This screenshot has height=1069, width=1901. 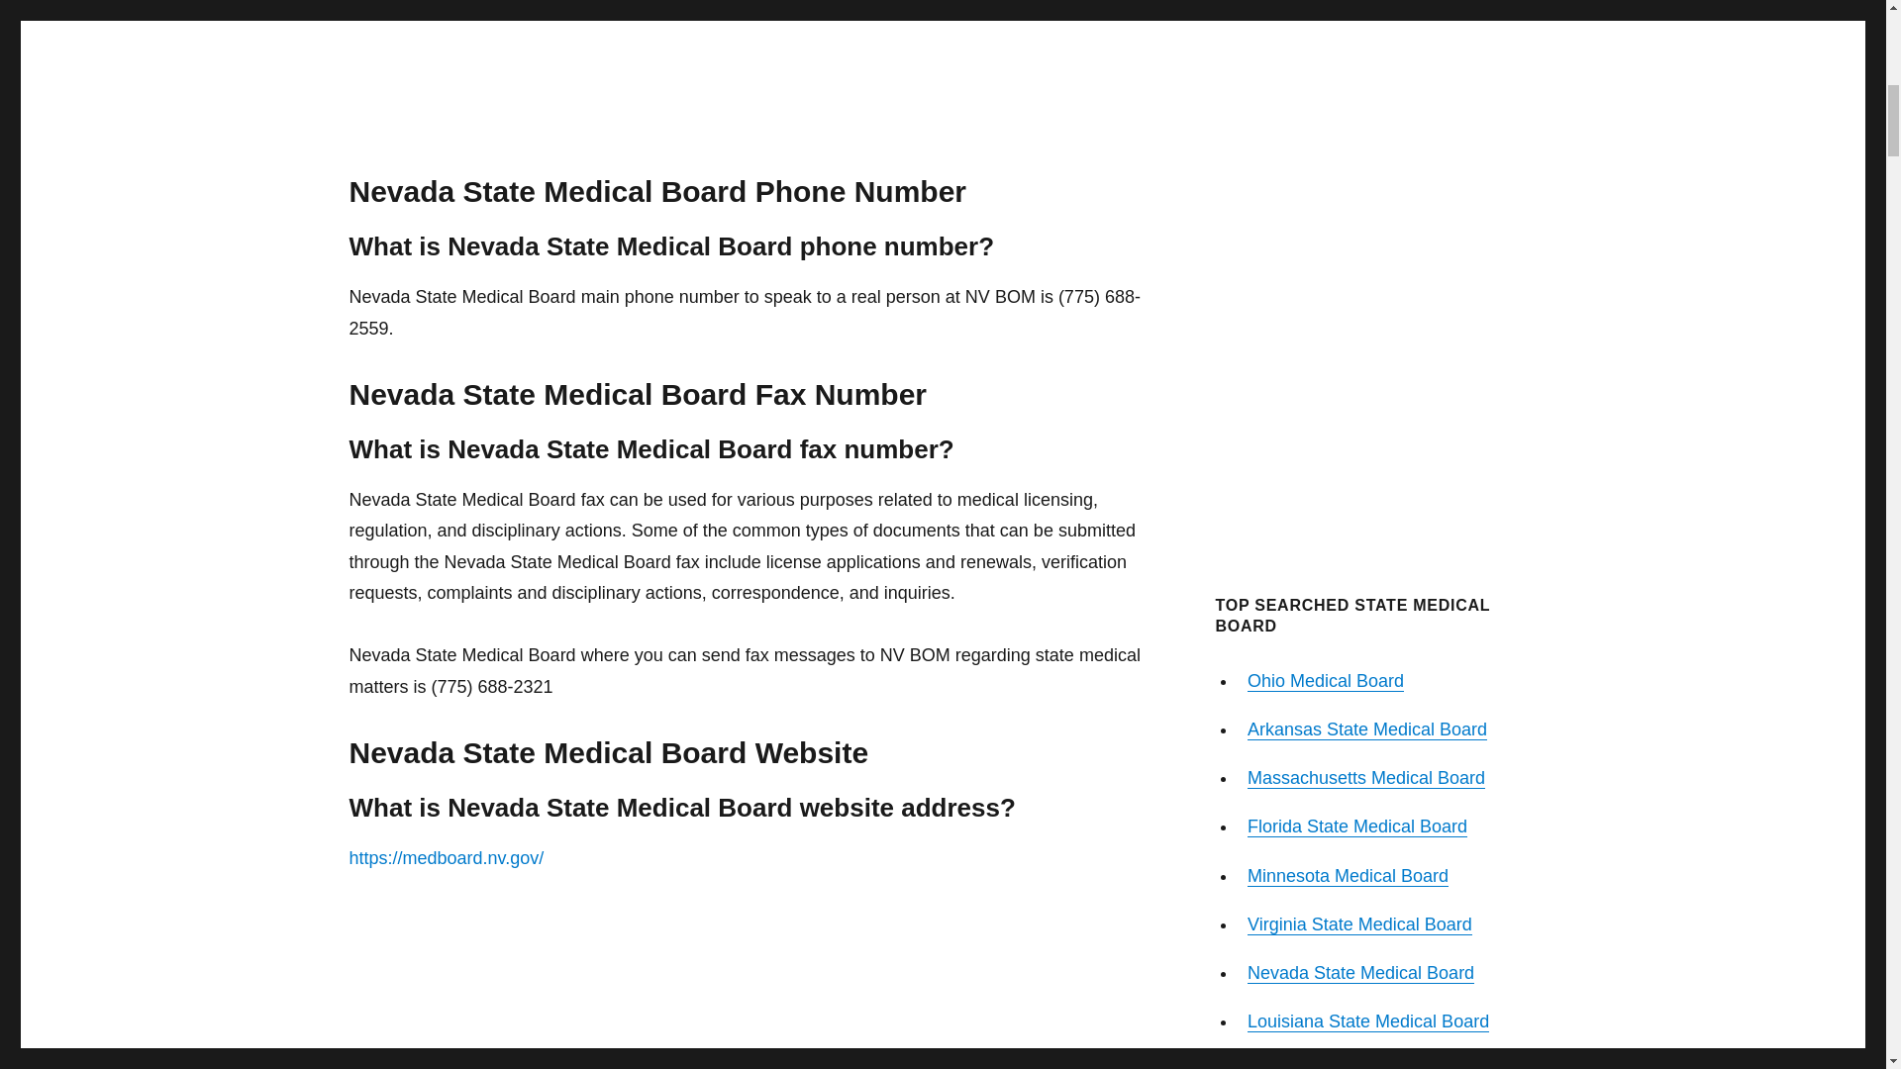 What do you see at coordinates (1348, 875) in the screenshot?
I see `Minnesota Medical Board` at bounding box center [1348, 875].